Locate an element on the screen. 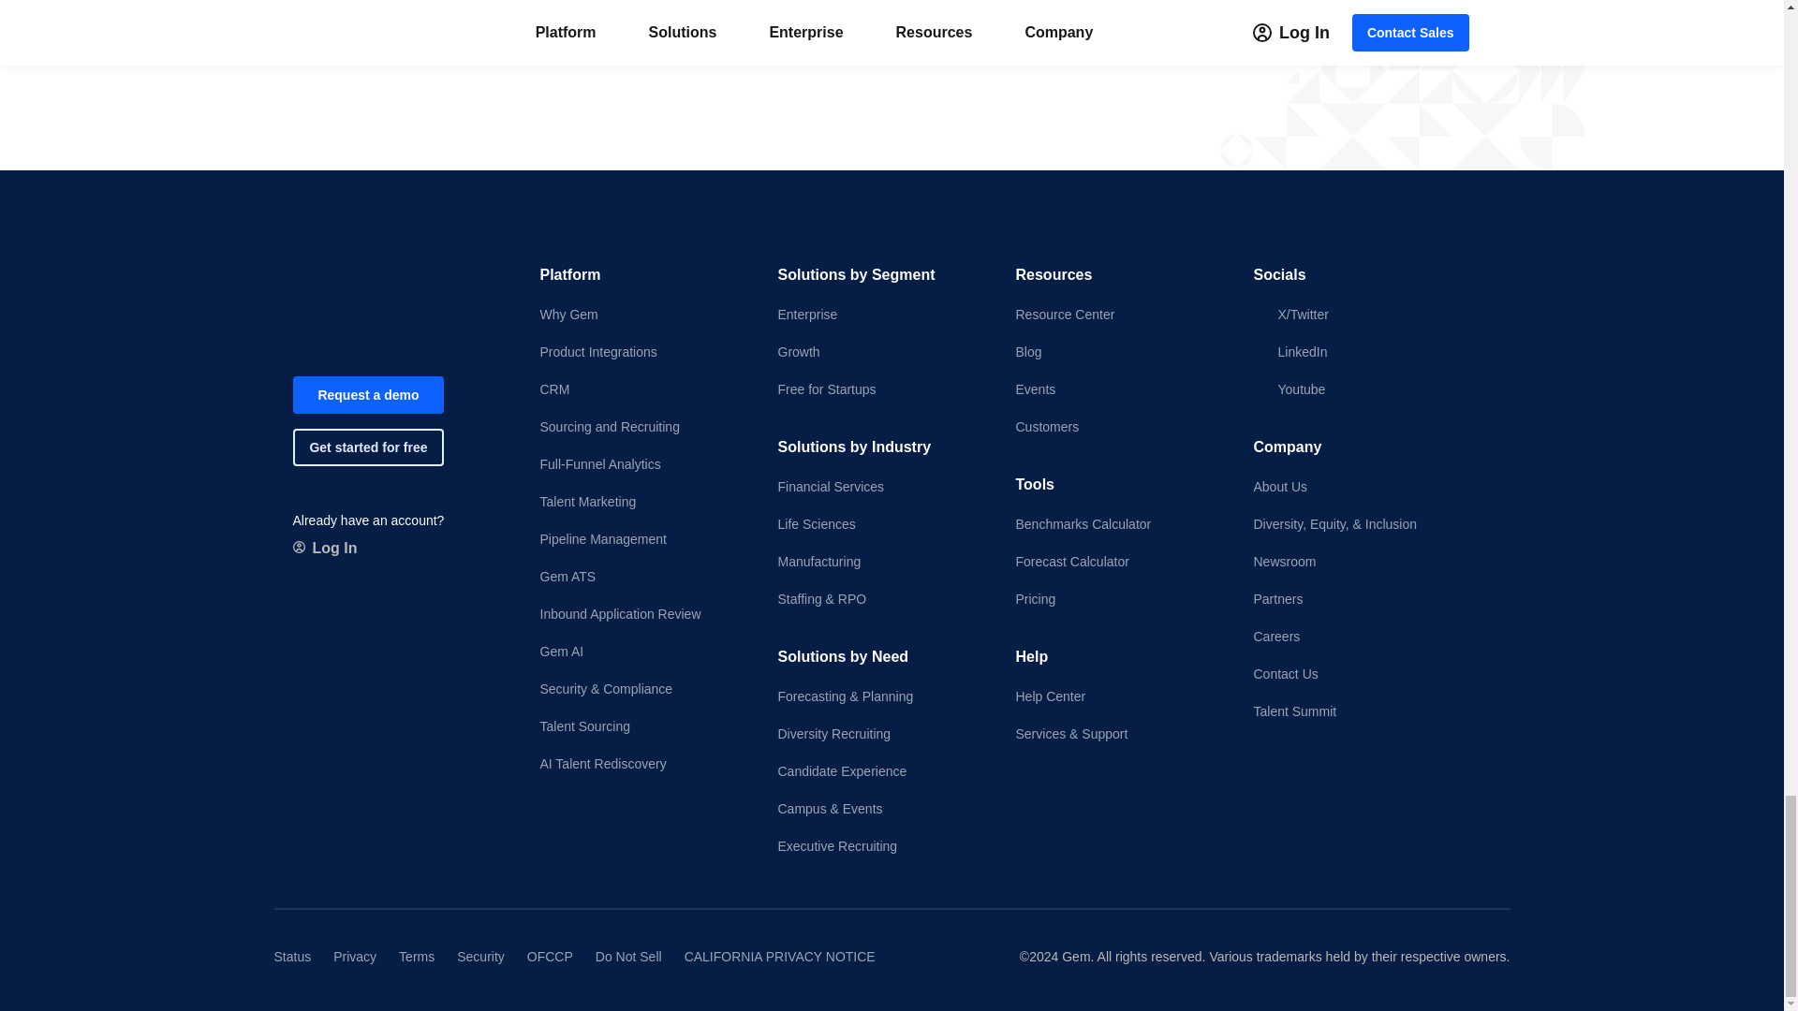 The image size is (1798, 1011). Request a demo is located at coordinates (367, 394).